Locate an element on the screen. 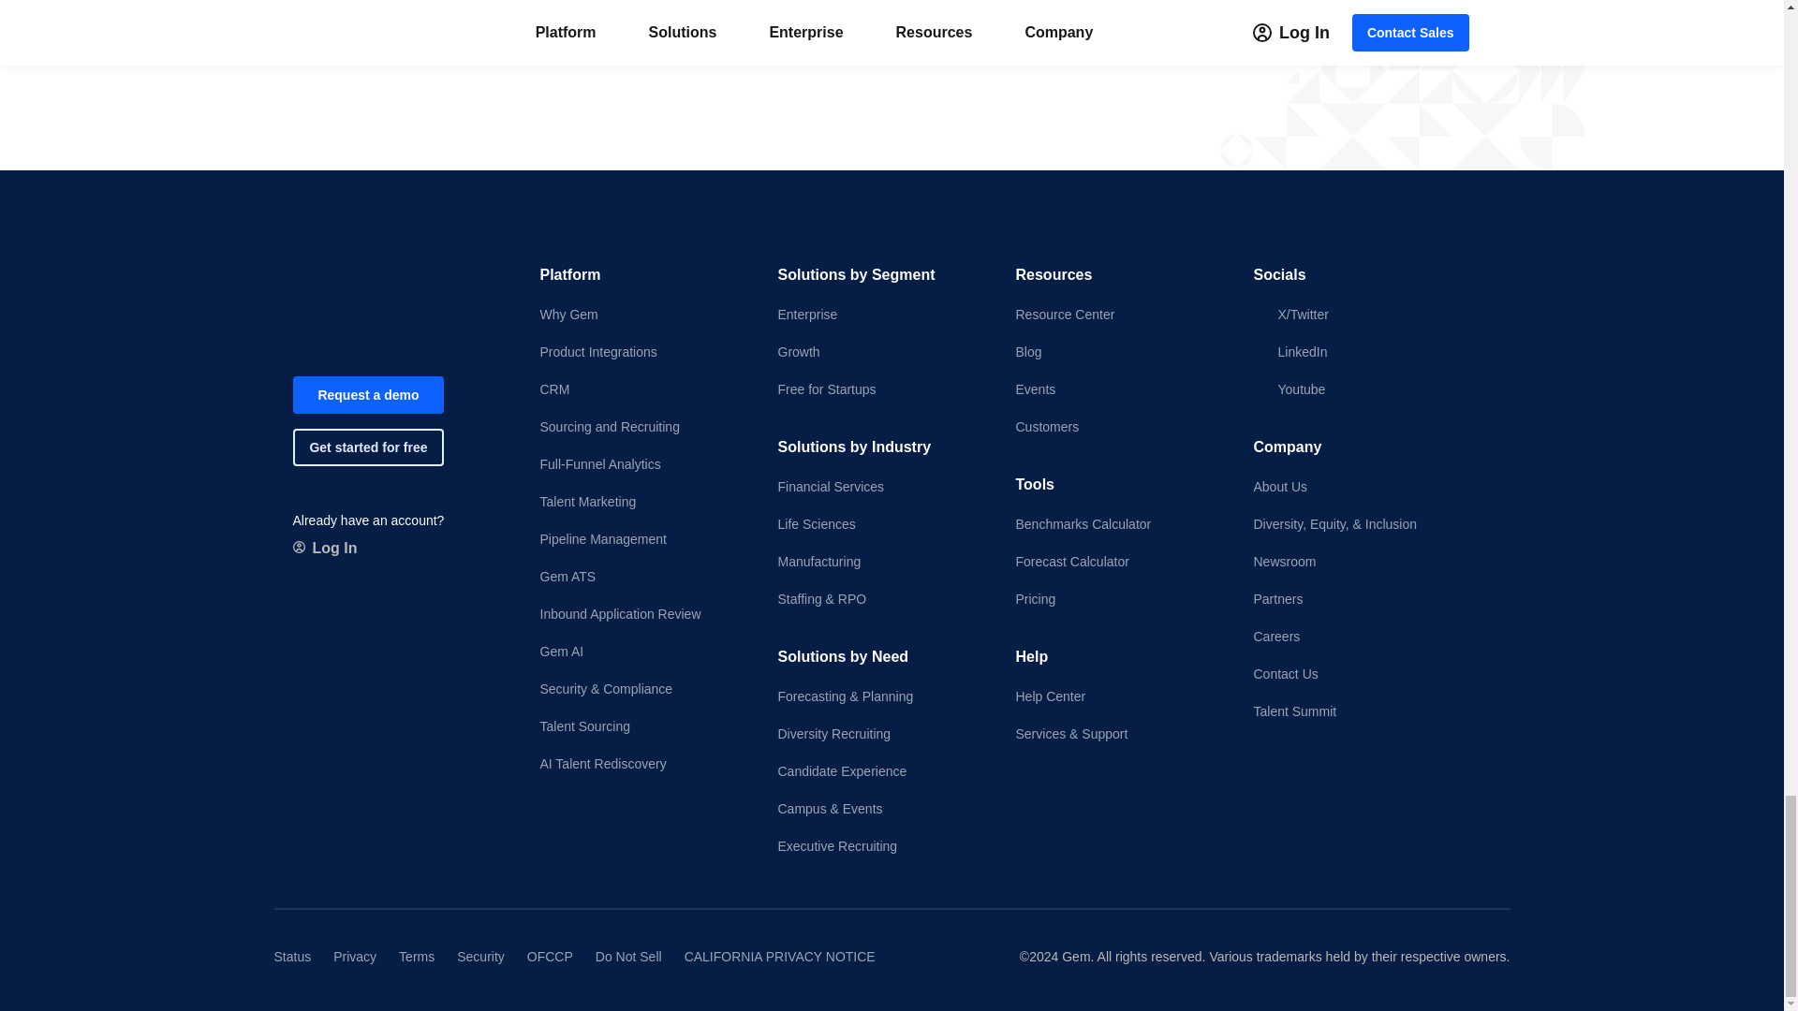 The image size is (1798, 1011). Request a demo is located at coordinates (367, 394).